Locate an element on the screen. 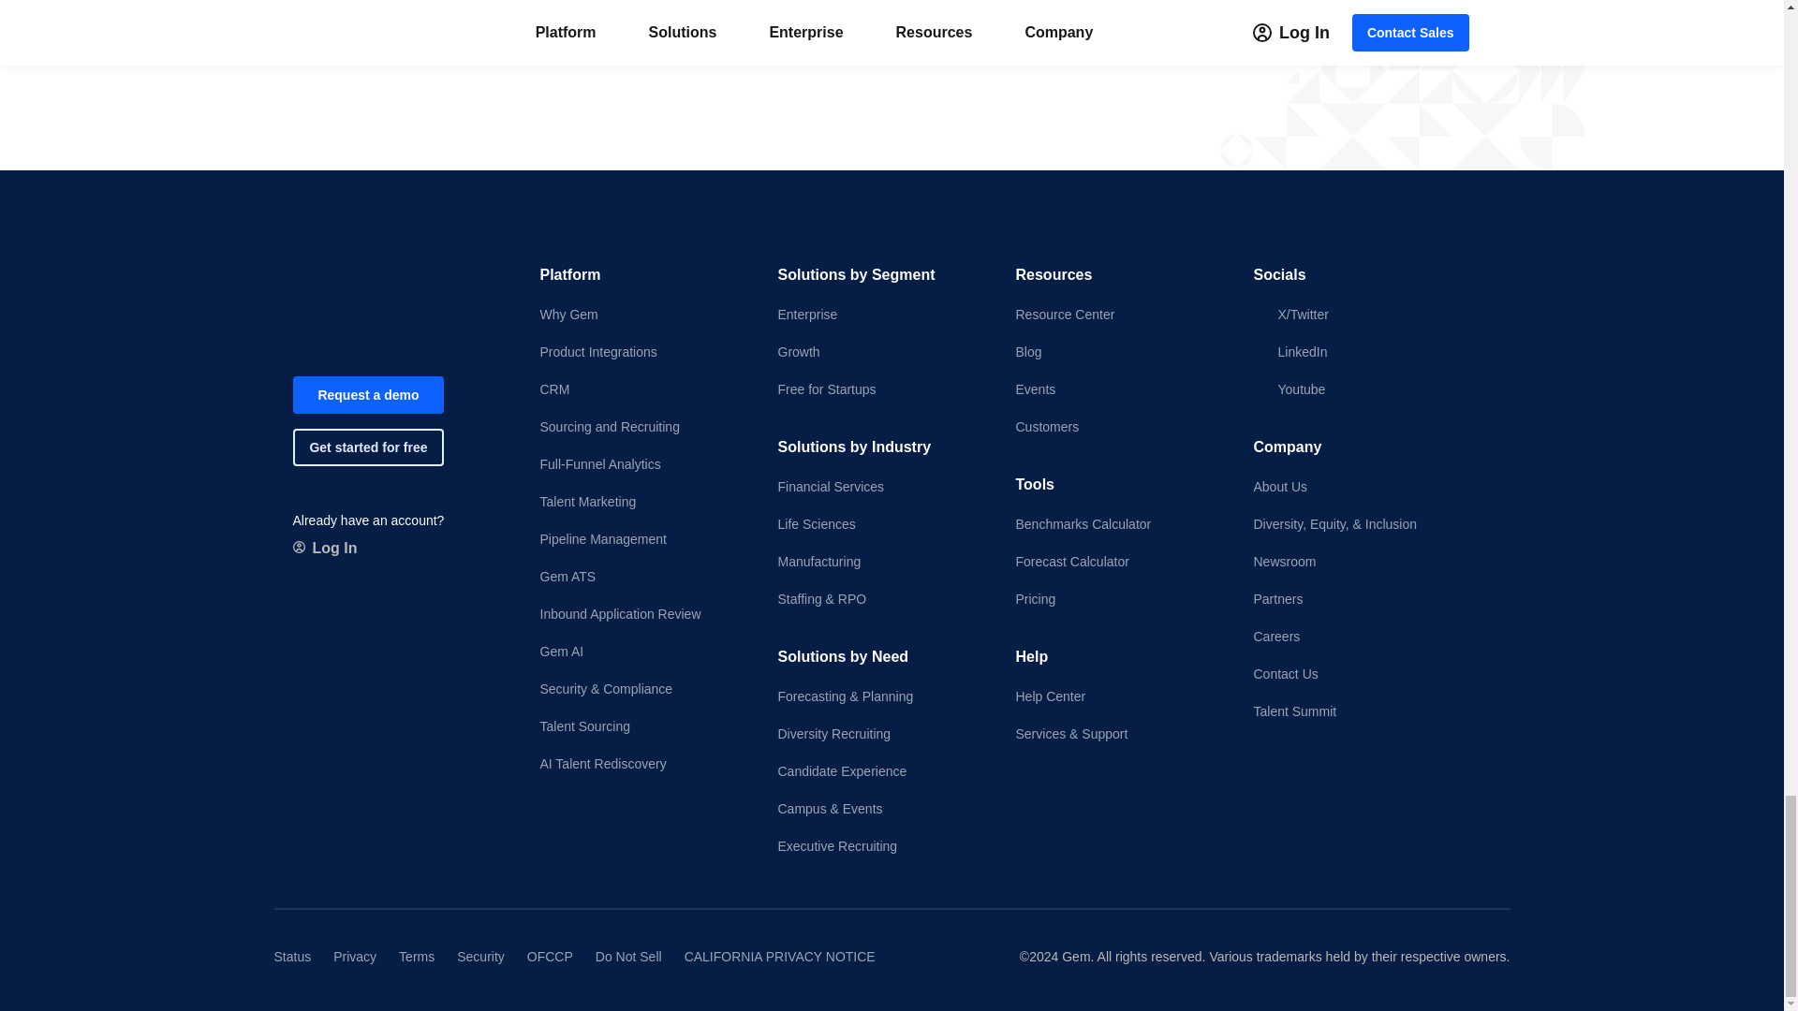 The image size is (1798, 1011). Request a demo is located at coordinates (367, 394).